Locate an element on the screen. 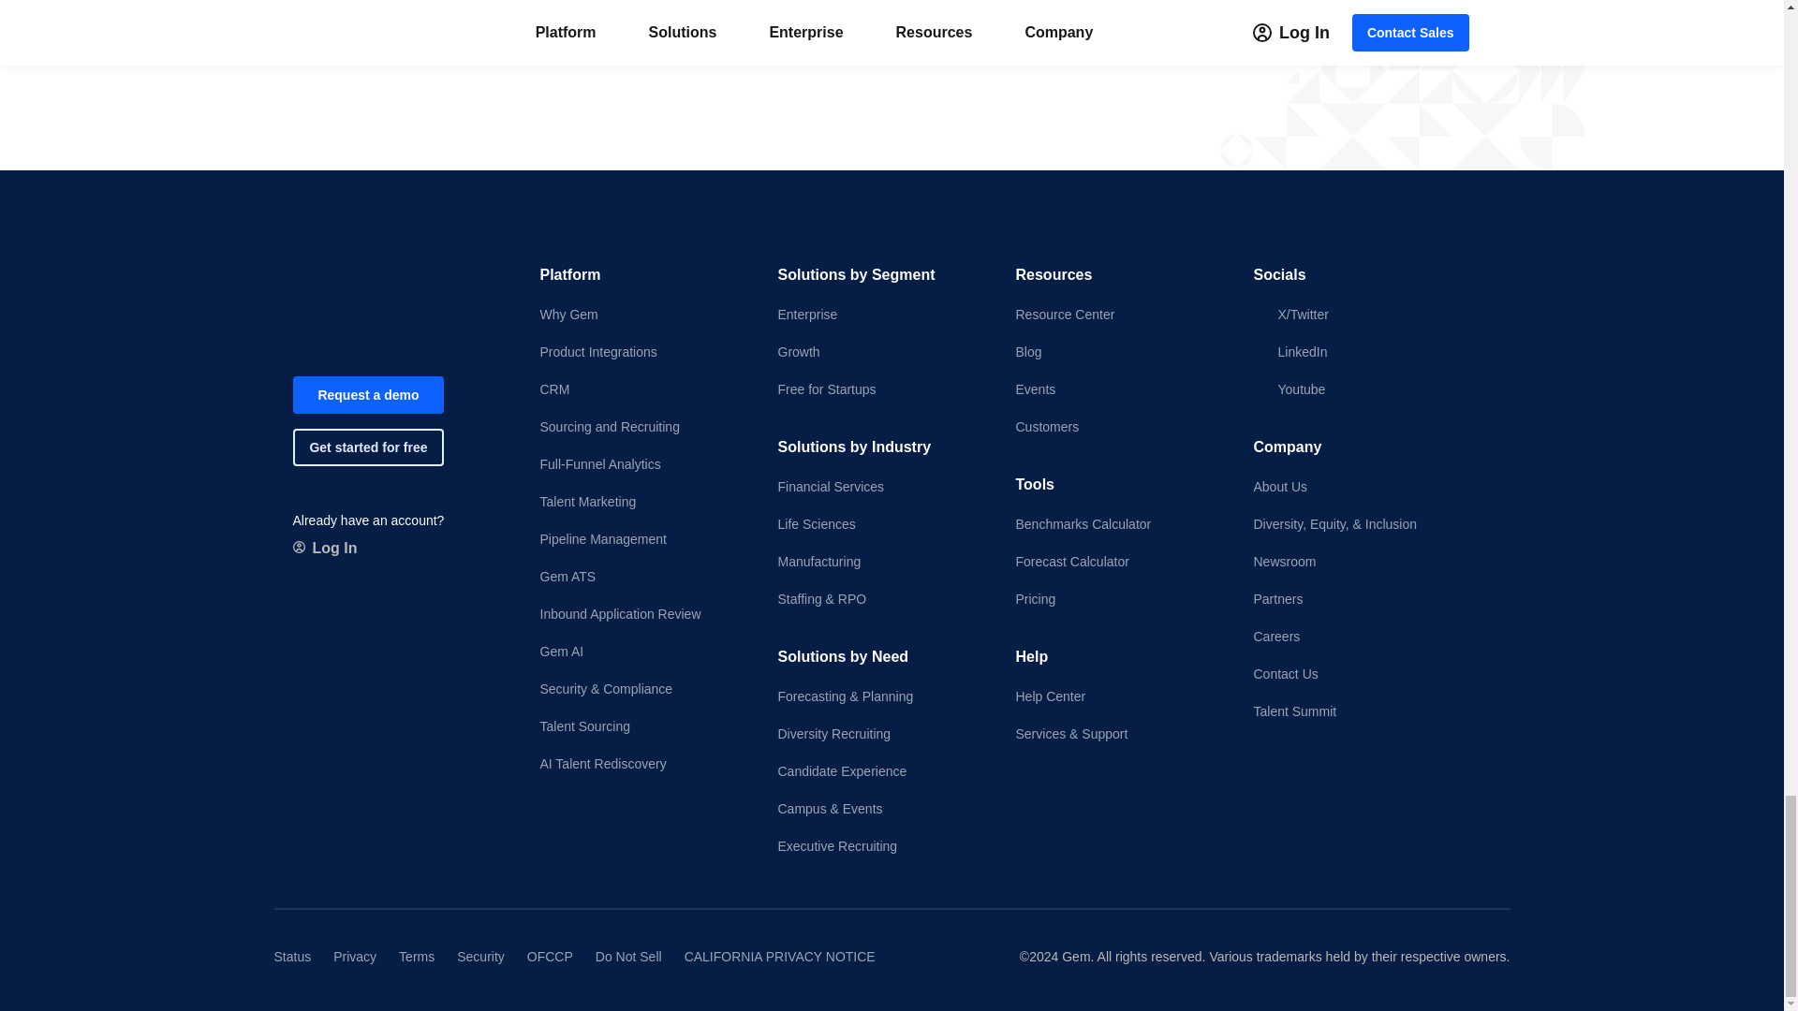 The image size is (1798, 1011). Request a demo is located at coordinates (367, 394).